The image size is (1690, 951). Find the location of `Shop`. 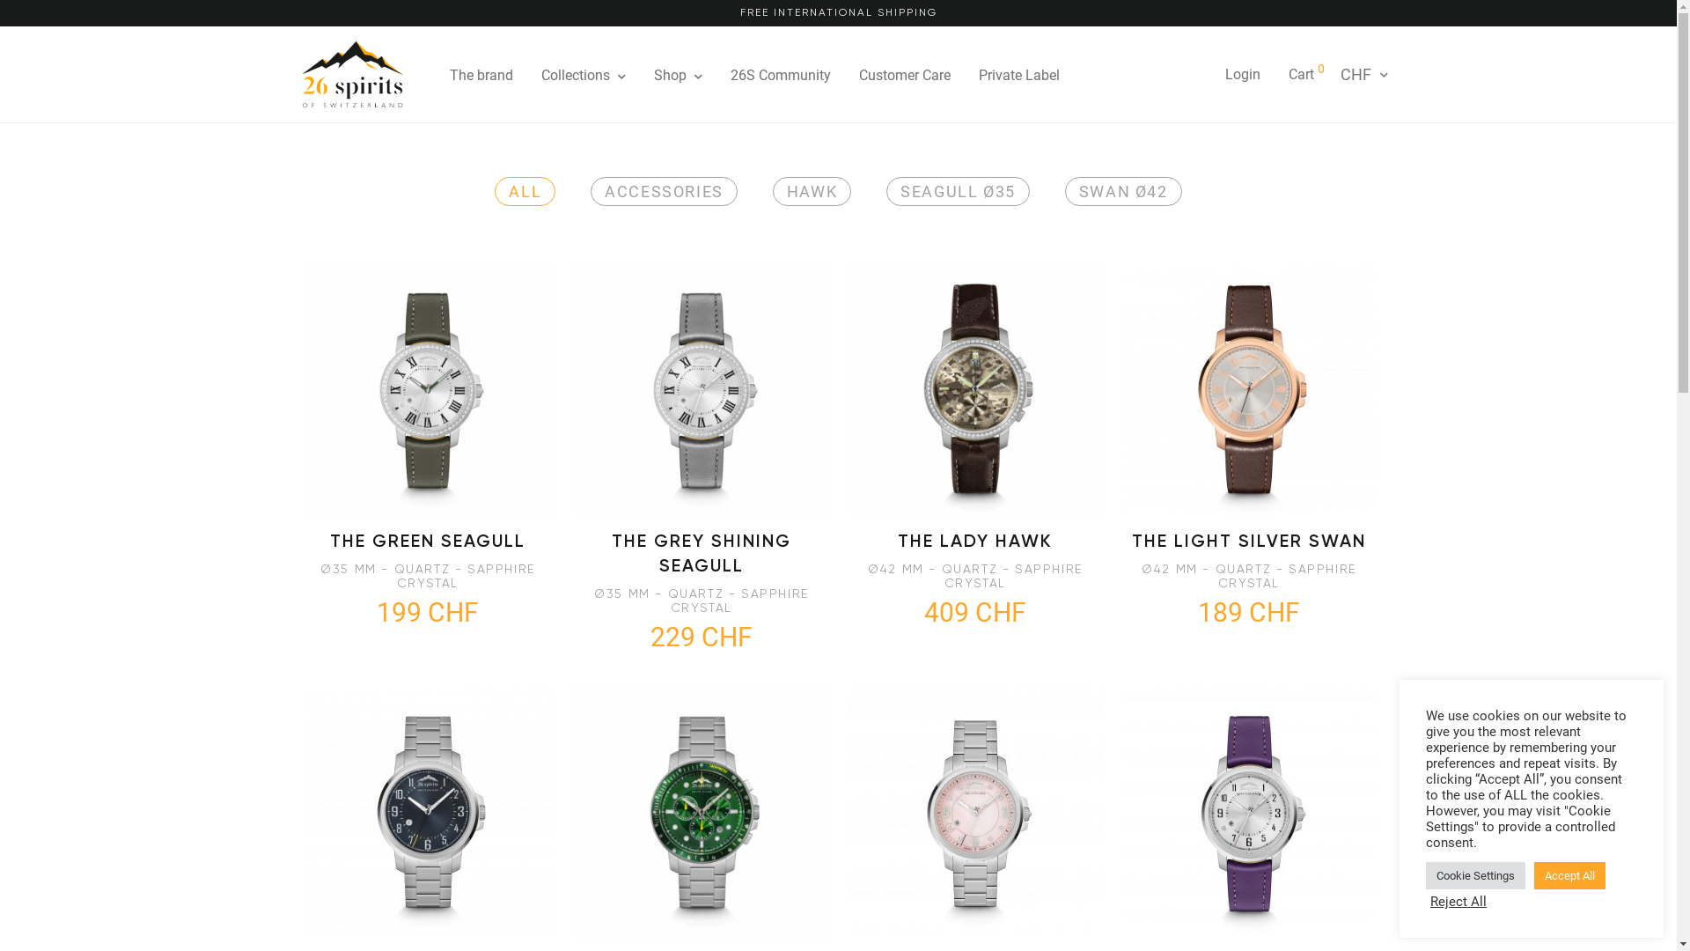

Shop is located at coordinates (678, 76).